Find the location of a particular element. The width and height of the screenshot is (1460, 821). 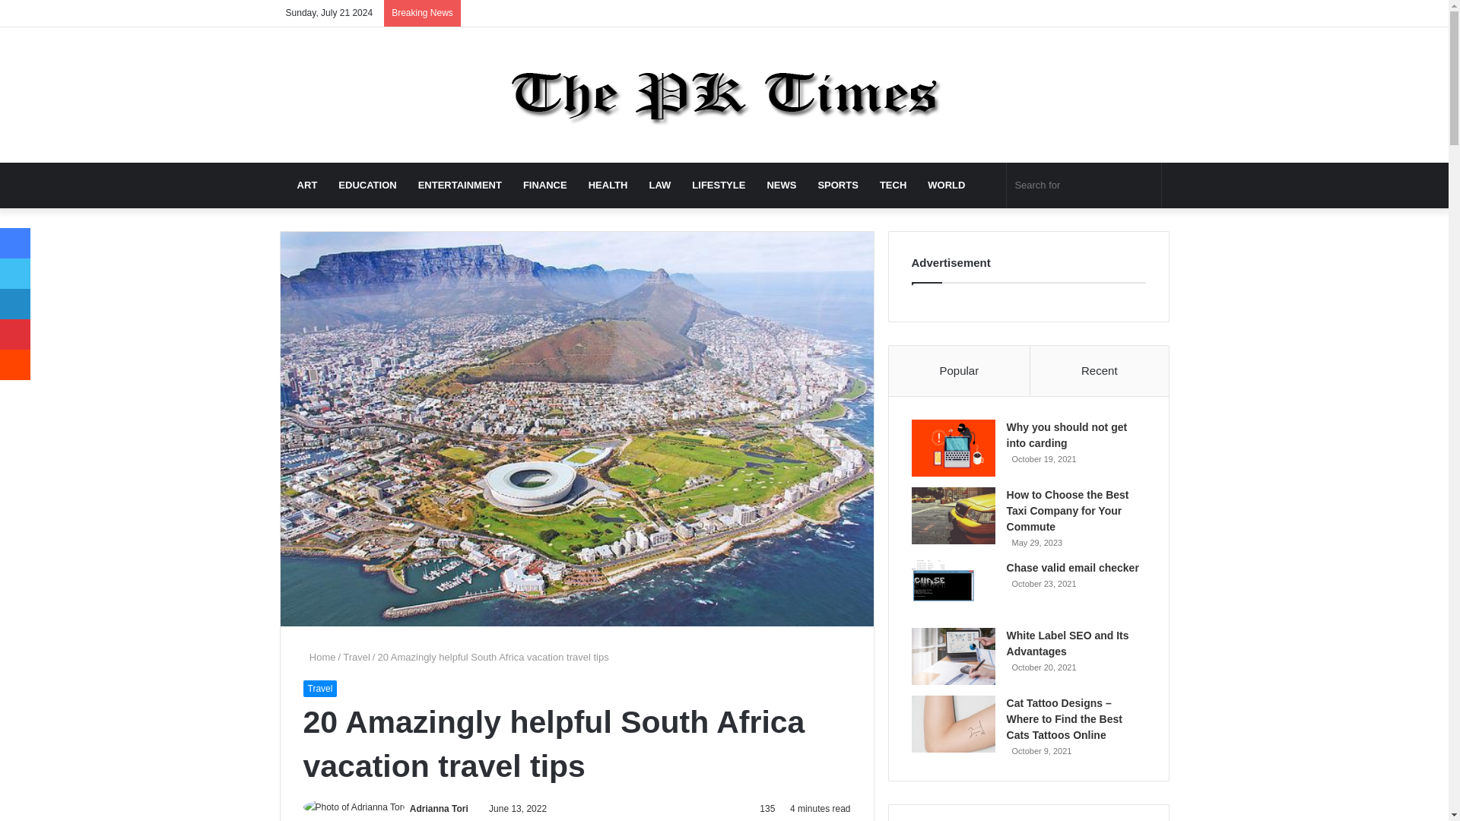

NEWS is located at coordinates (782, 185).